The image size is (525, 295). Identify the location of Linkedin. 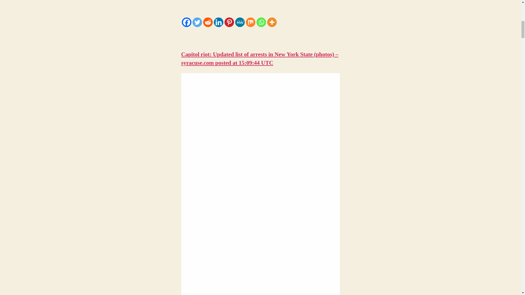
(218, 22).